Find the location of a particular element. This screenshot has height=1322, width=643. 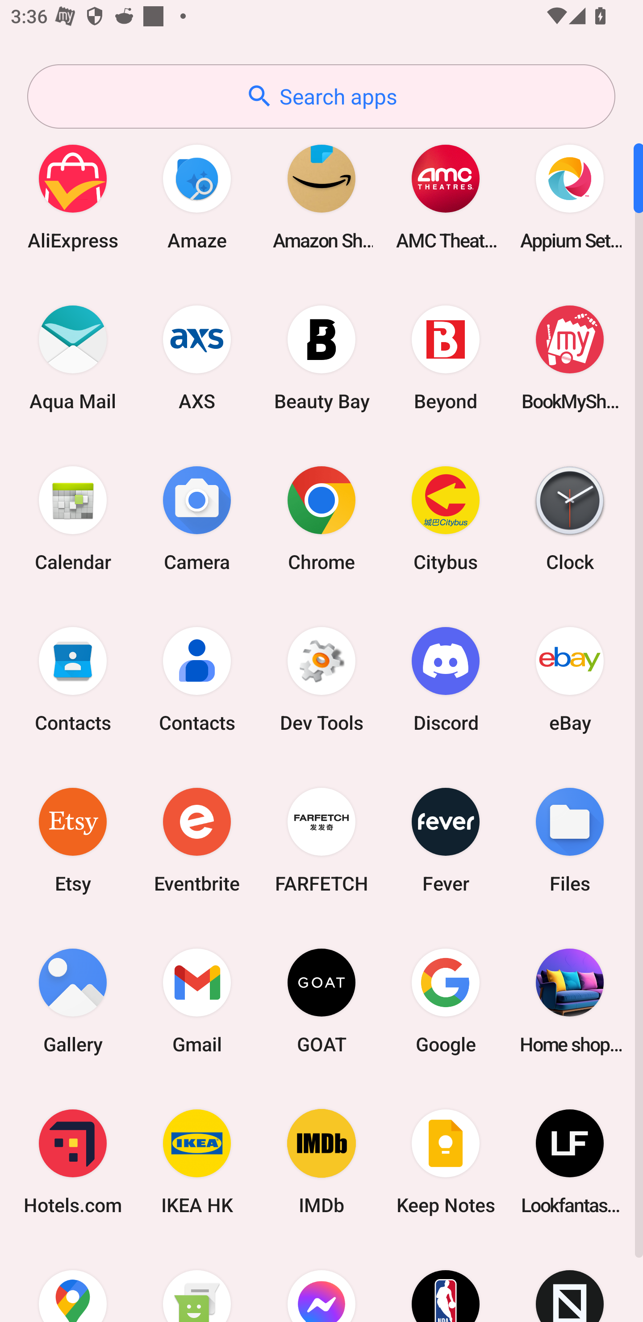

NBA is located at coordinates (446, 1282).